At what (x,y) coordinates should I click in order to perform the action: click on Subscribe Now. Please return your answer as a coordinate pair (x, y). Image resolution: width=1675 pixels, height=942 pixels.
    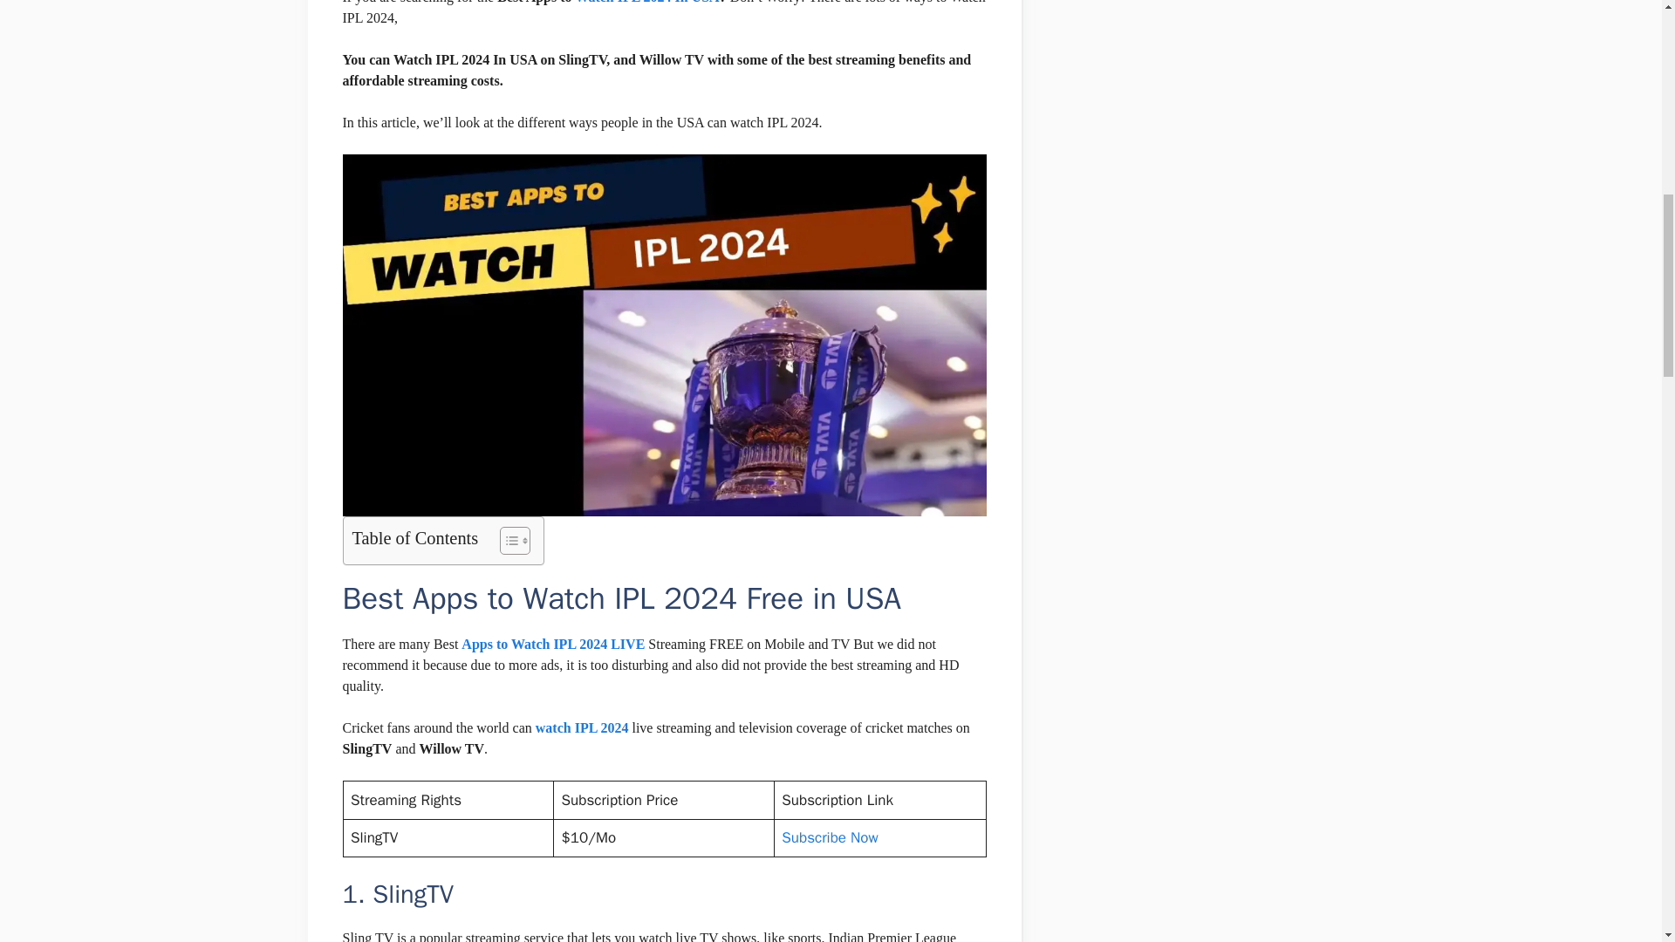
    Looking at the image, I should click on (830, 837).